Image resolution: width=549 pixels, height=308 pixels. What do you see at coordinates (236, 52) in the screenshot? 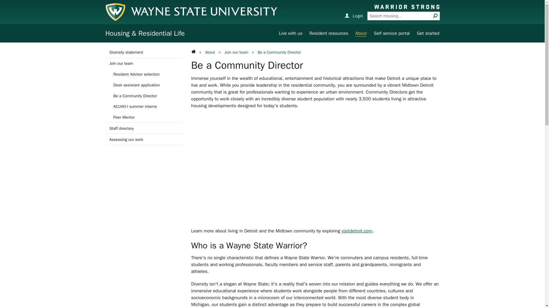
I see `Join our team` at bounding box center [236, 52].